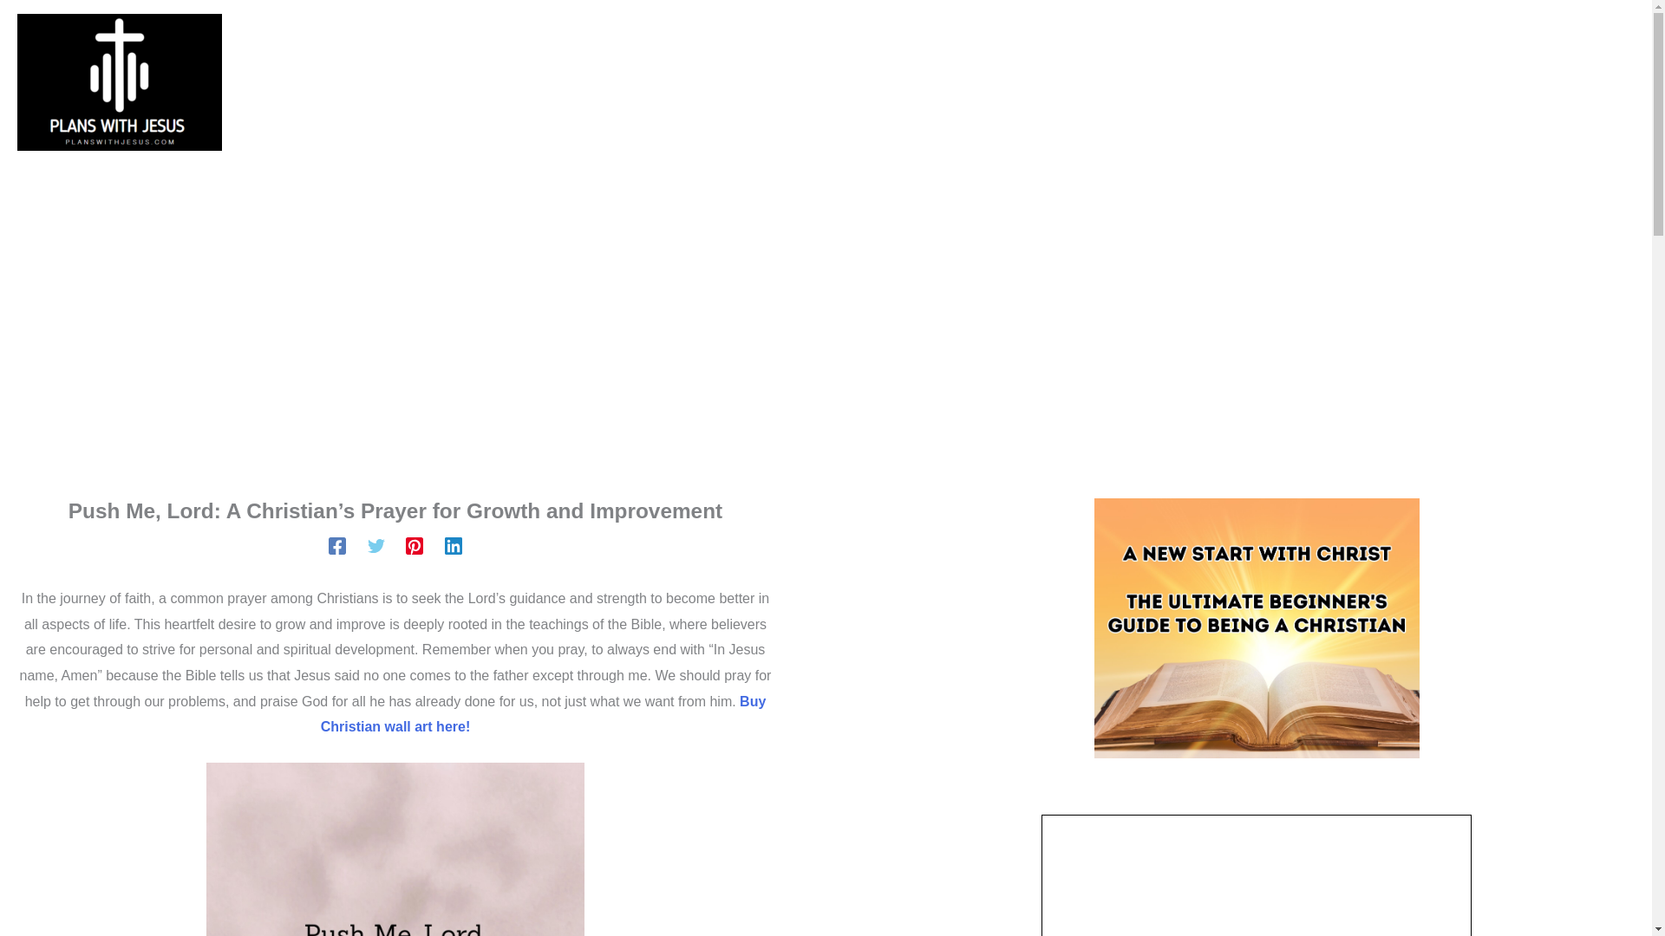 This screenshot has height=936, width=1665. What do you see at coordinates (901, 82) in the screenshot?
I see `About Us` at bounding box center [901, 82].